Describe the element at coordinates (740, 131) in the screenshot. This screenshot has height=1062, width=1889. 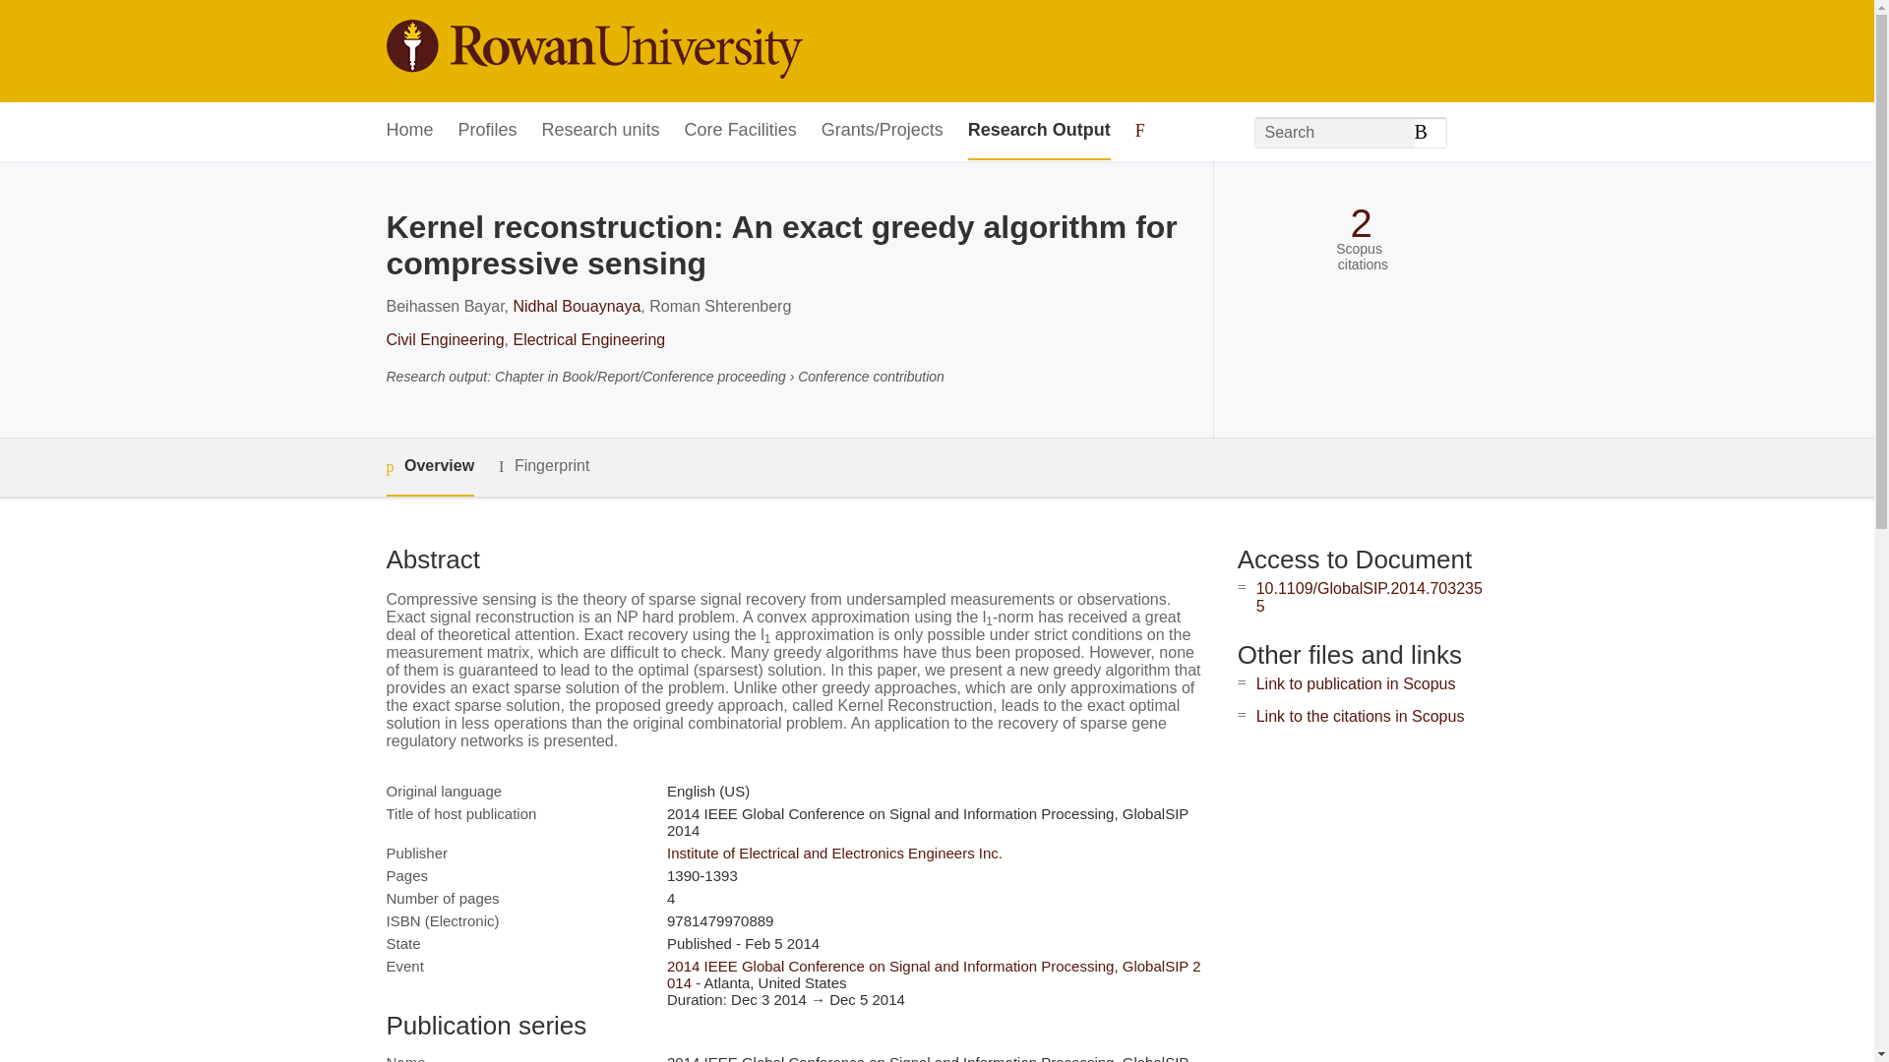
I see `Core Facilities` at that location.